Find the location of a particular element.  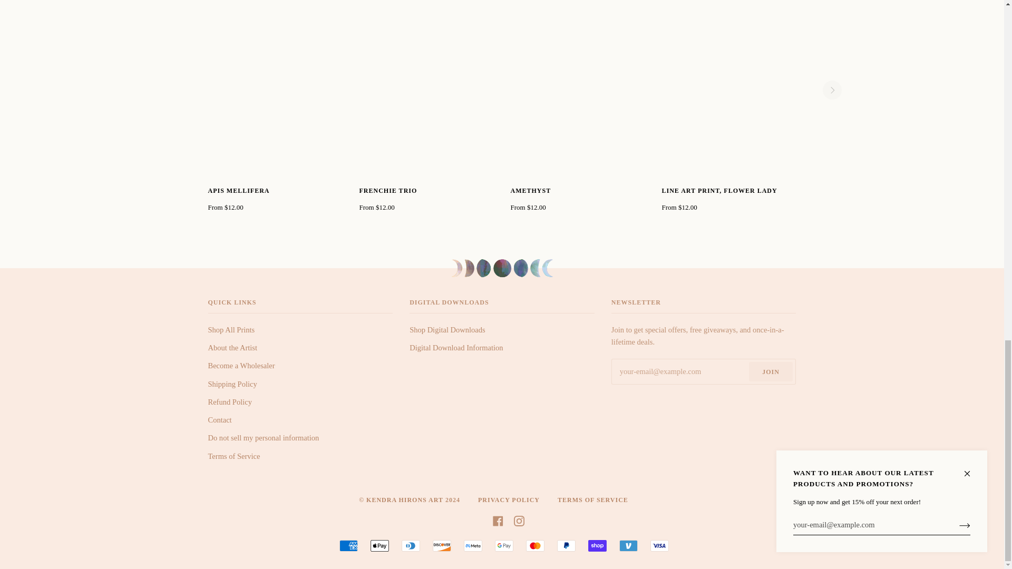

DINERS CLUB is located at coordinates (411, 545).